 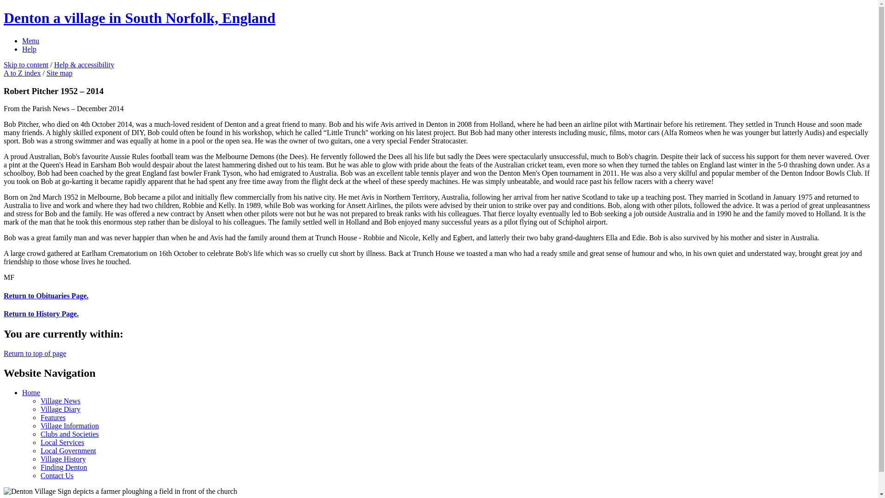 What do you see at coordinates (60, 409) in the screenshot?
I see `Village Diary` at bounding box center [60, 409].